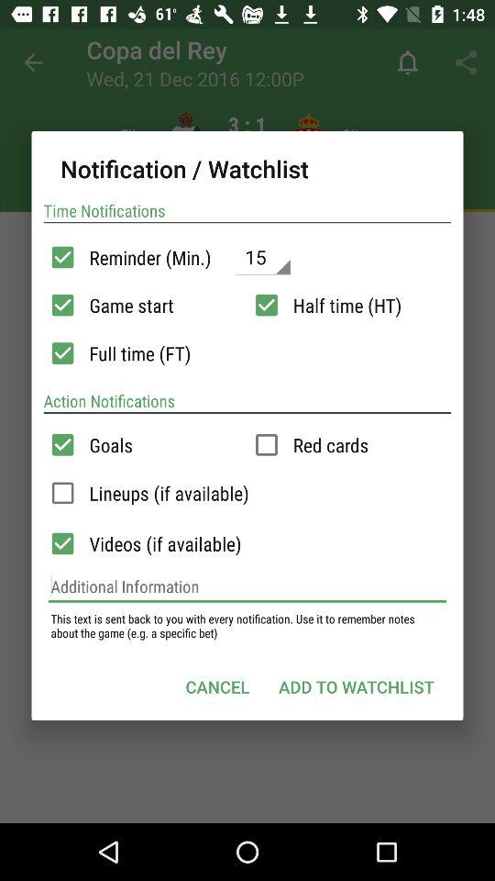 This screenshot has width=495, height=881. What do you see at coordinates (266, 444) in the screenshot?
I see `check the box` at bounding box center [266, 444].